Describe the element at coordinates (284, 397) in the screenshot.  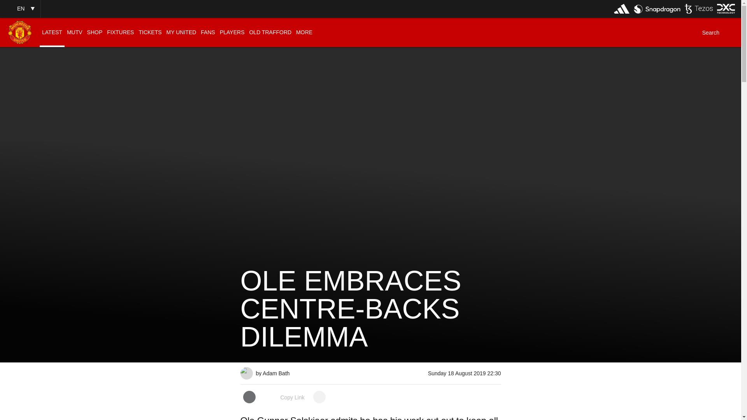
I see `Copy Link` at that location.